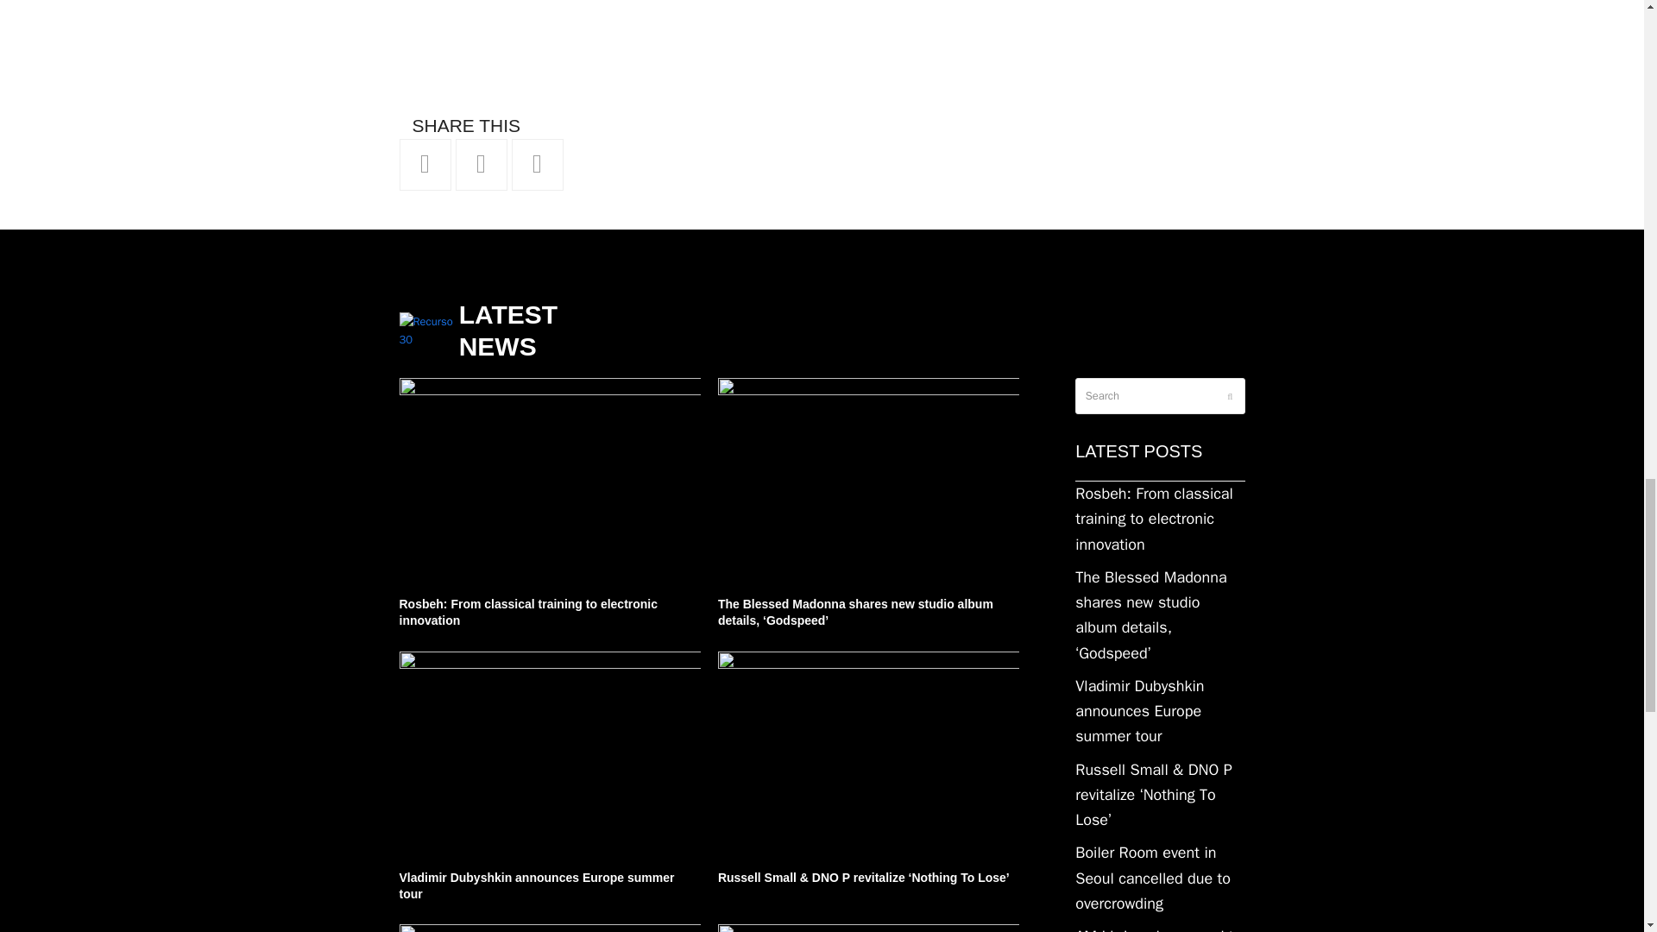 Image resolution: width=1657 pixels, height=932 pixels. Describe the element at coordinates (428, 330) in the screenshot. I see `Recurso 30` at that location.